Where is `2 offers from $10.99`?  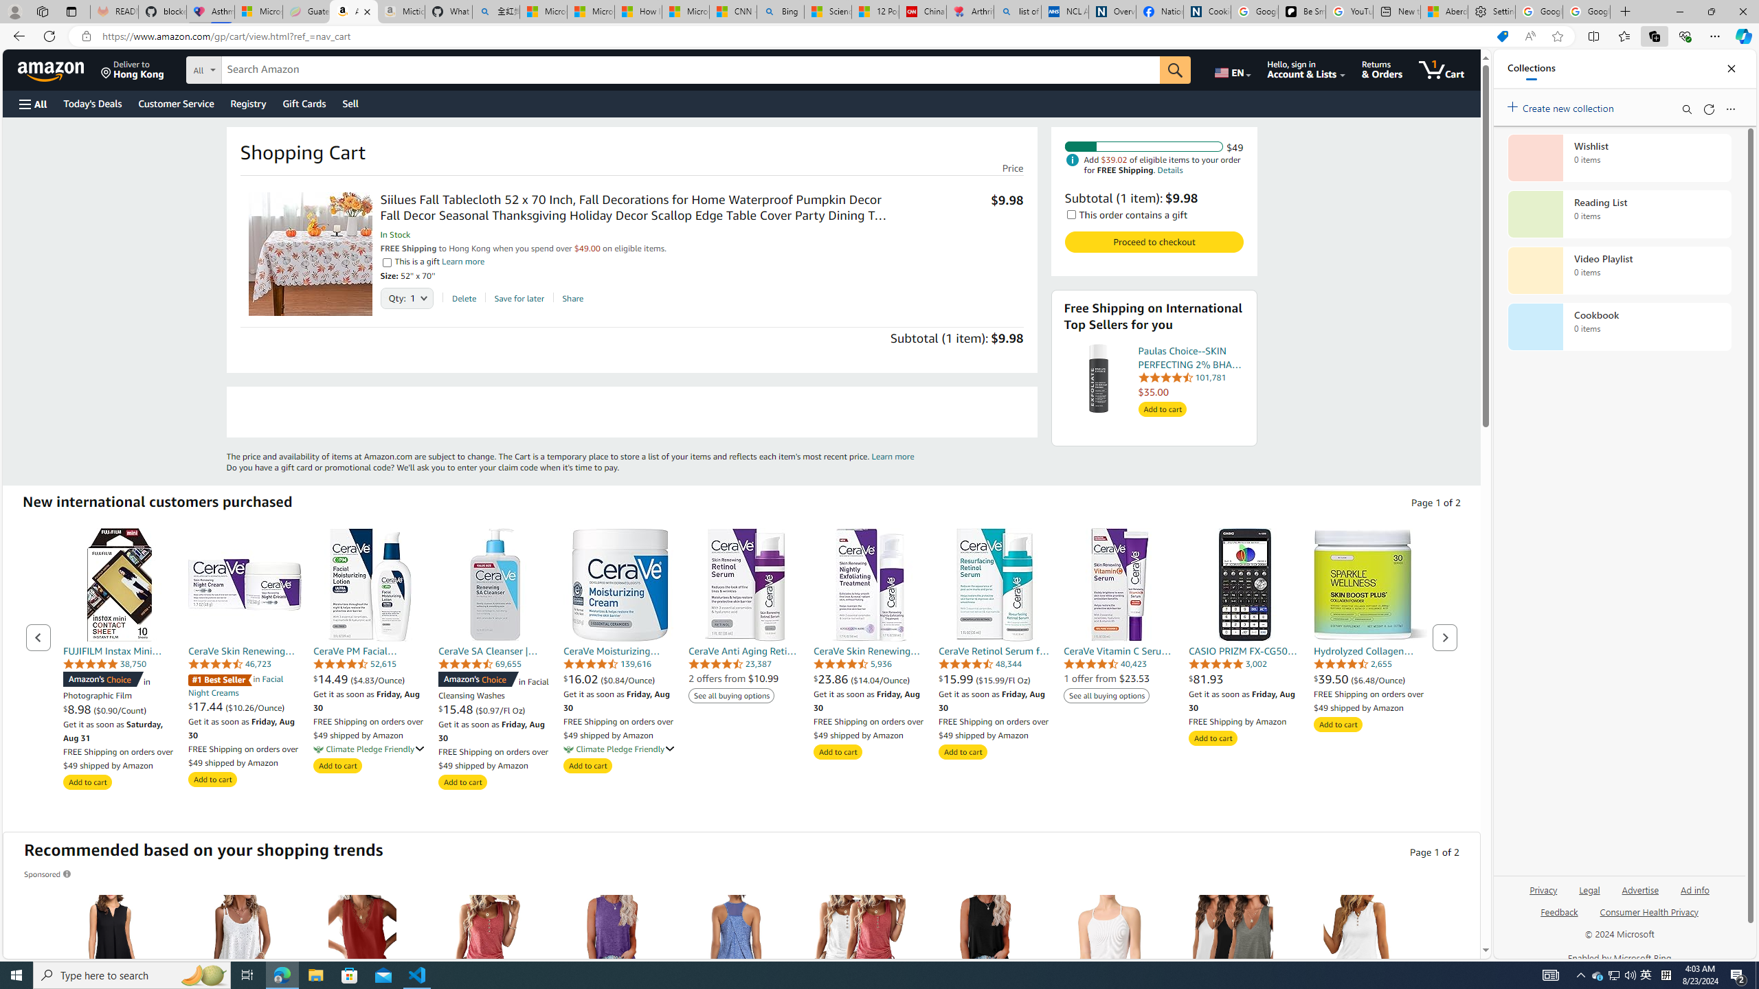 2 offers from $10.99 is located at coordinates (733, 679).